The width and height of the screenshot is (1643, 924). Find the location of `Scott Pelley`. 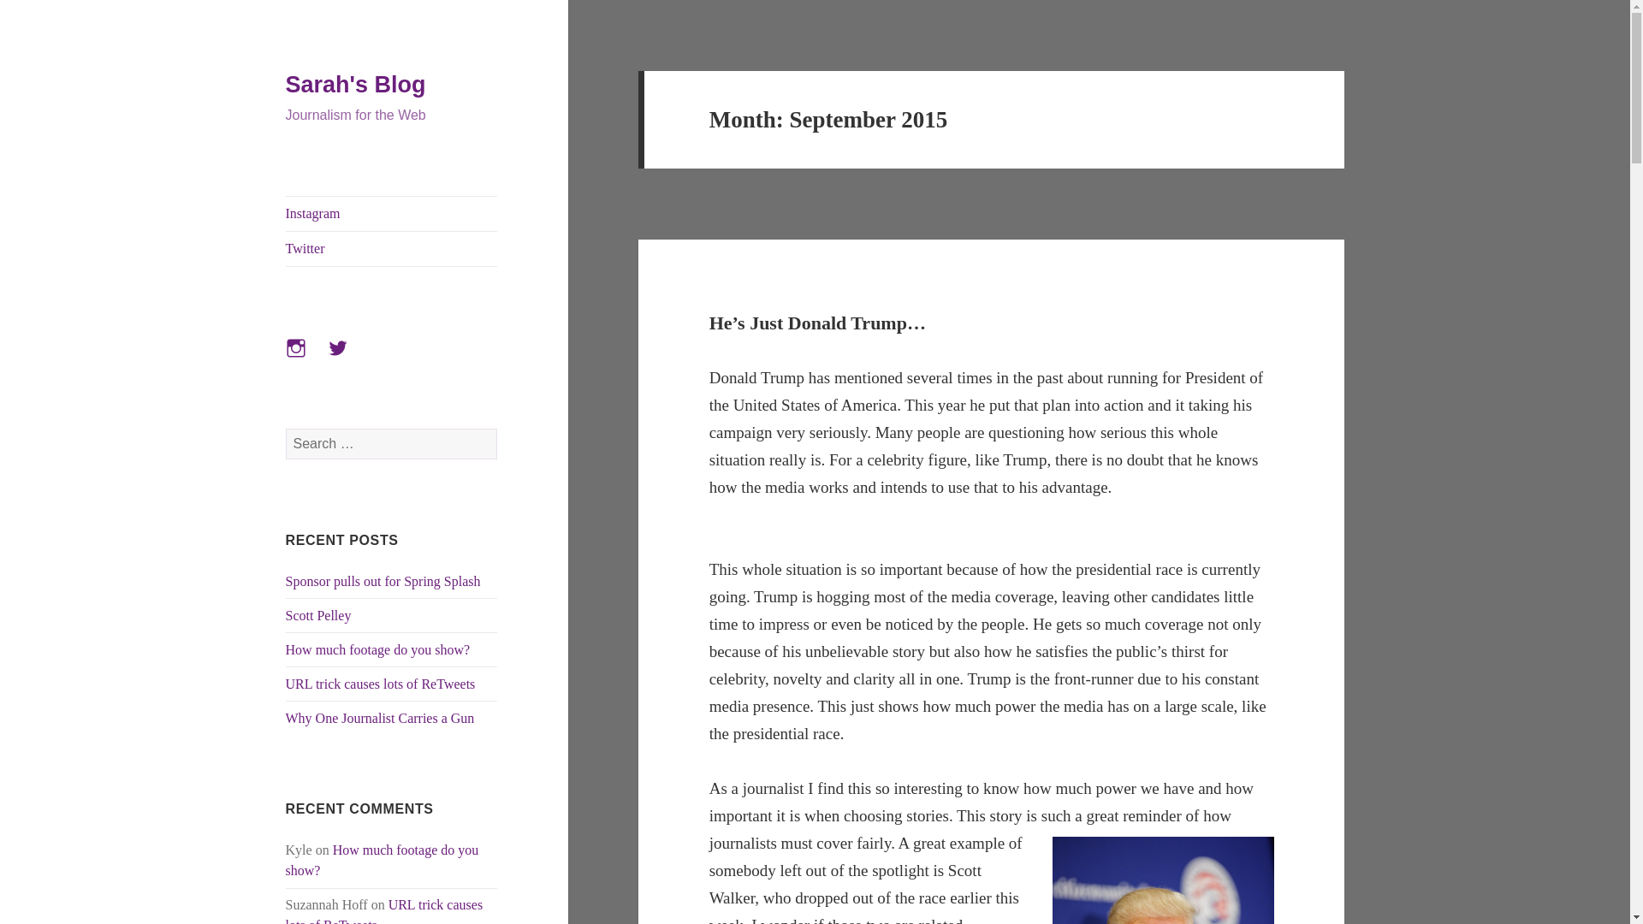

Scott Pelley is located at coordinates (318, 614).